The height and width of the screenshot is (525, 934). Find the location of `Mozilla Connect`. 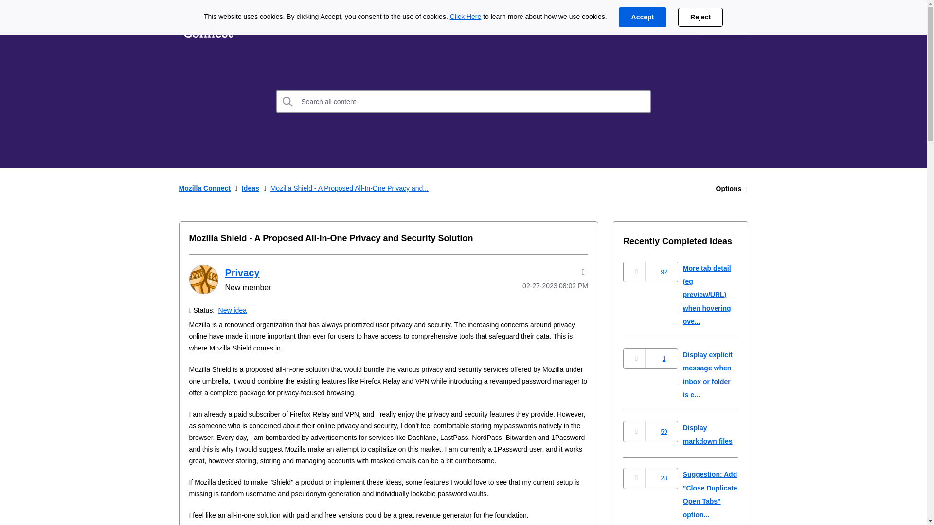

Mozilla Connect is located at coordinates (205, 188).